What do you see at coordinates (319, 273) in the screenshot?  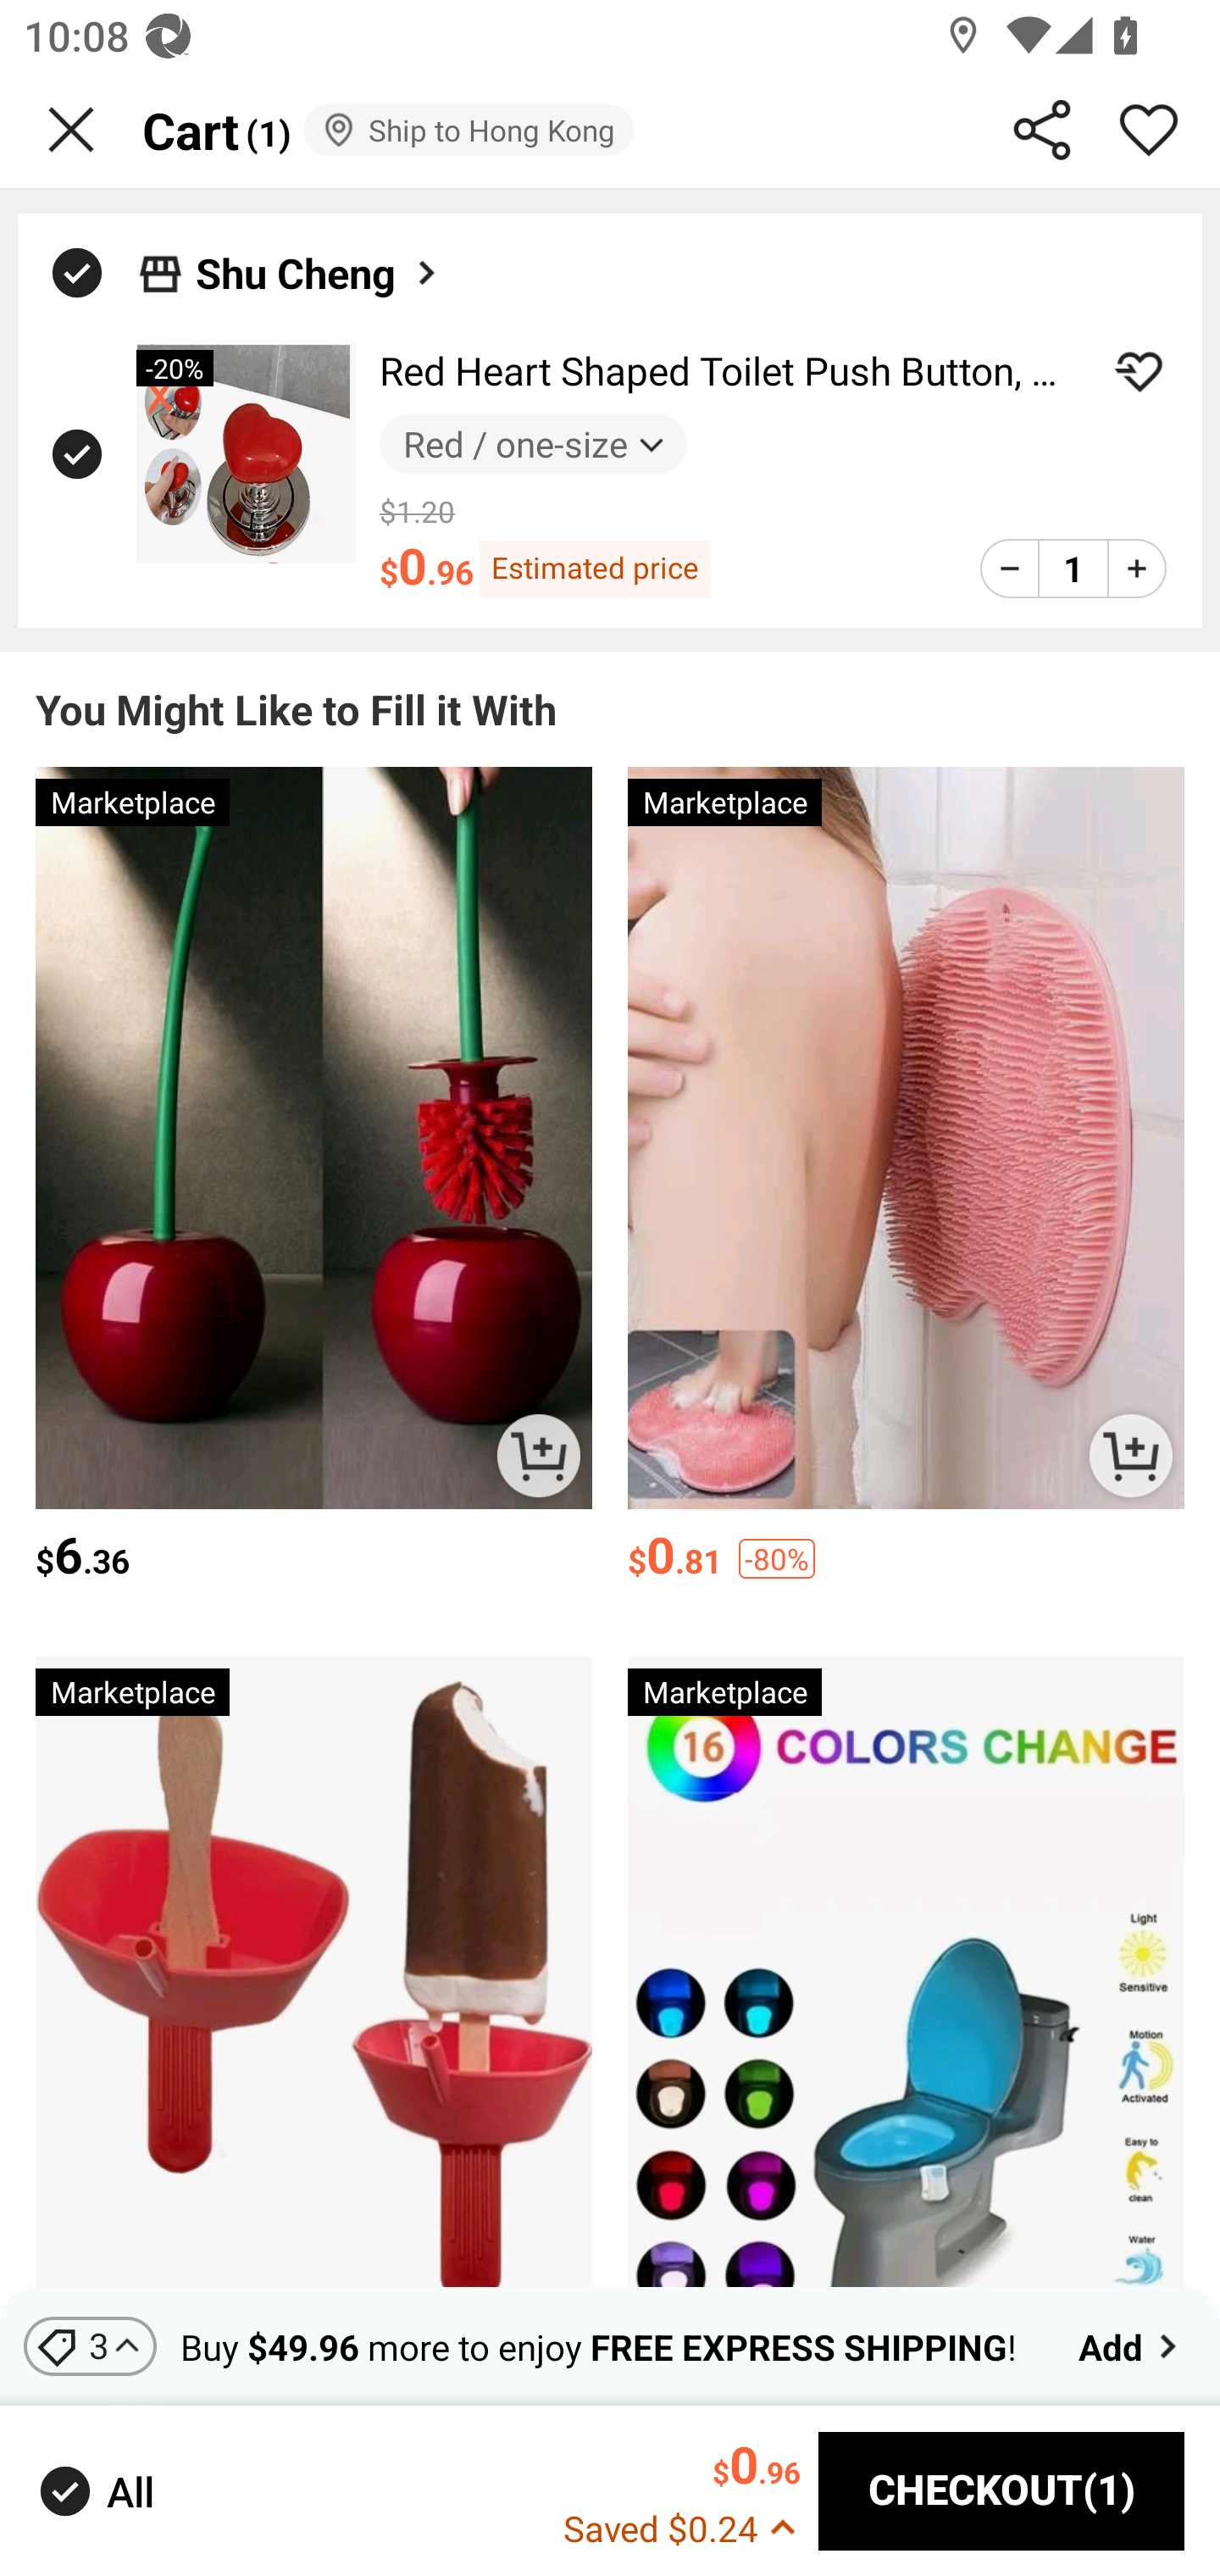 I see `Shu Cheng` at bounding box center [319, 273].